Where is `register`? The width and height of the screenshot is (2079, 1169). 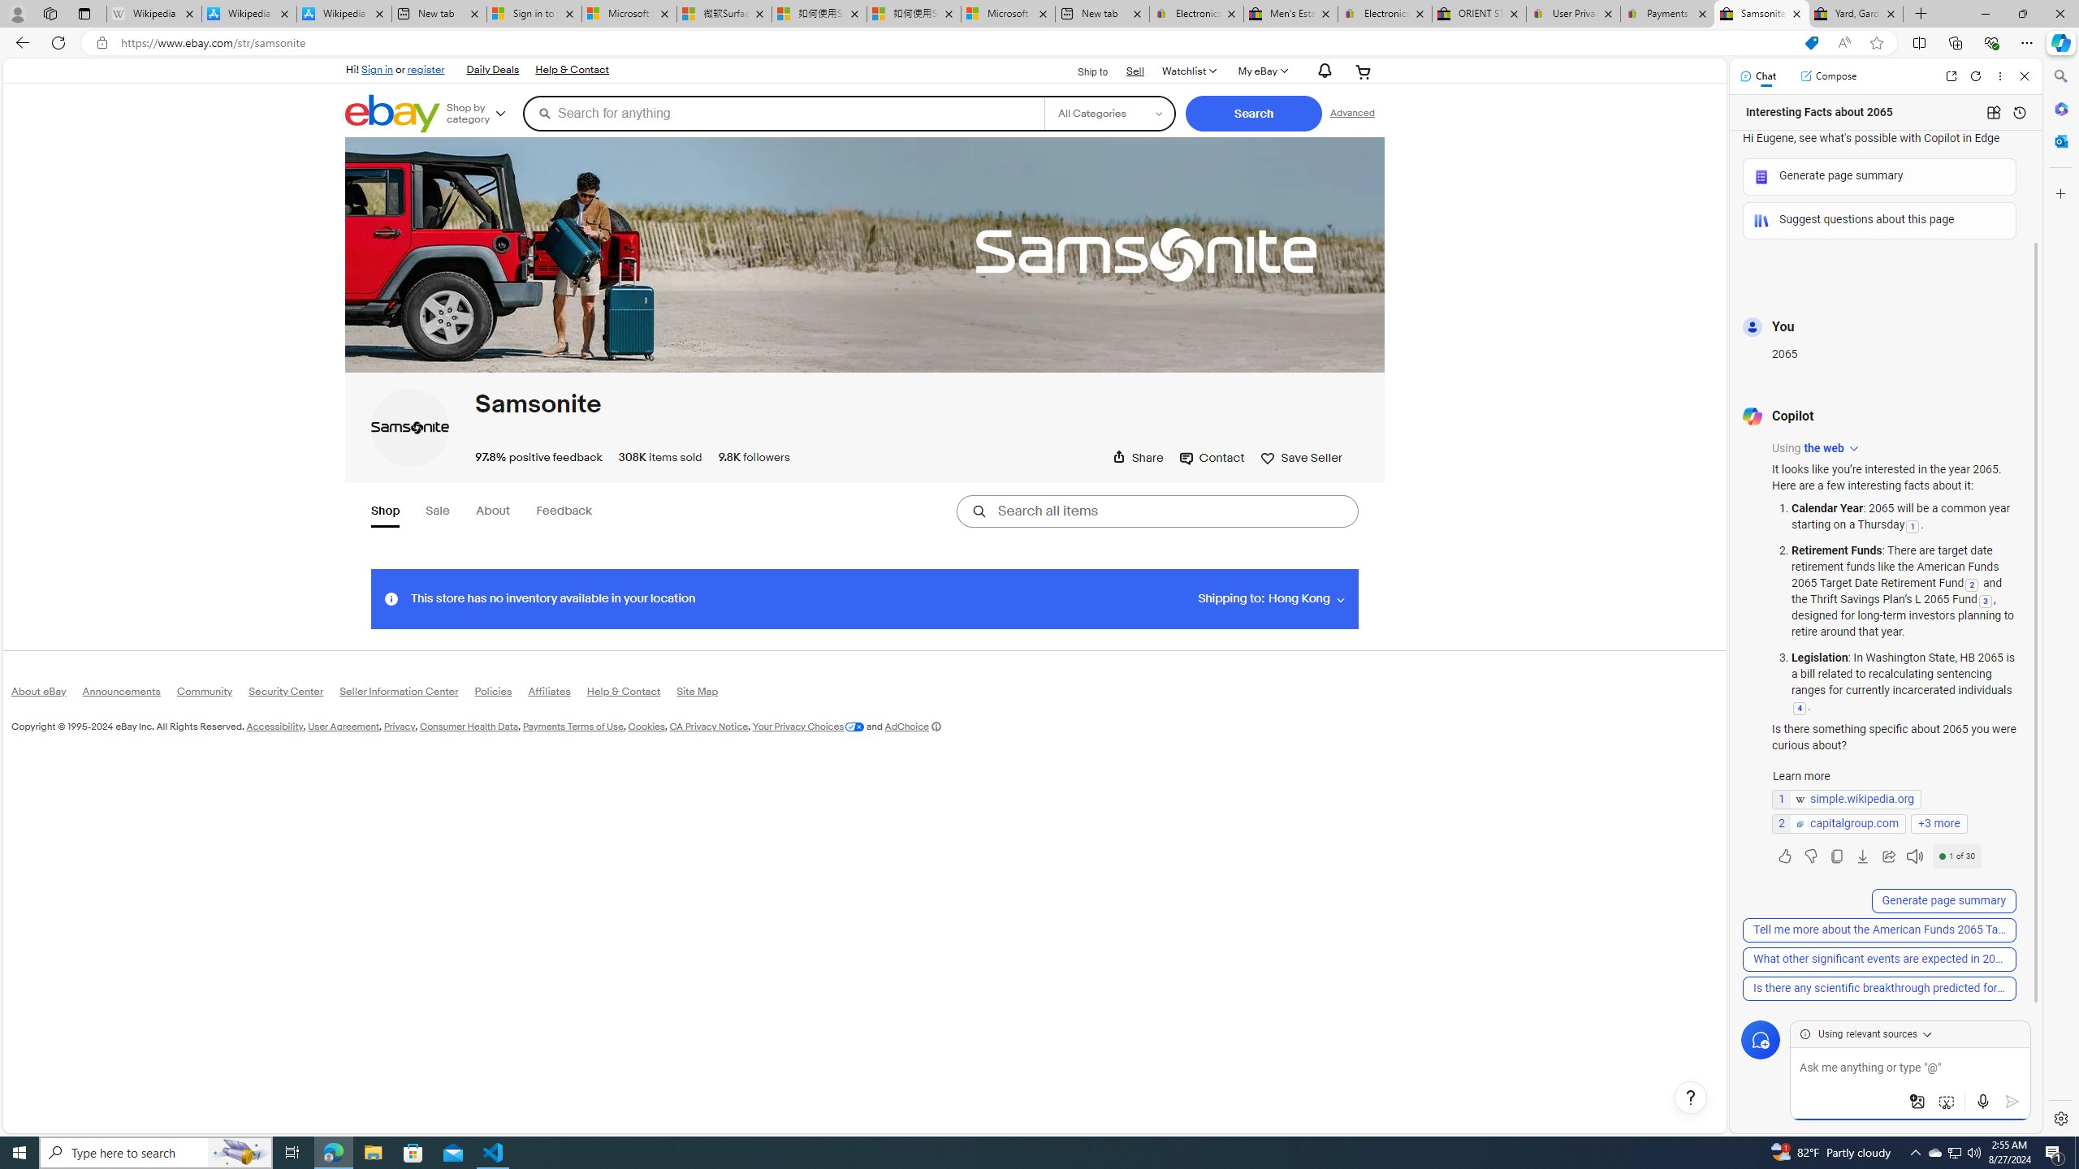 register is located at coordinates (426, 69).